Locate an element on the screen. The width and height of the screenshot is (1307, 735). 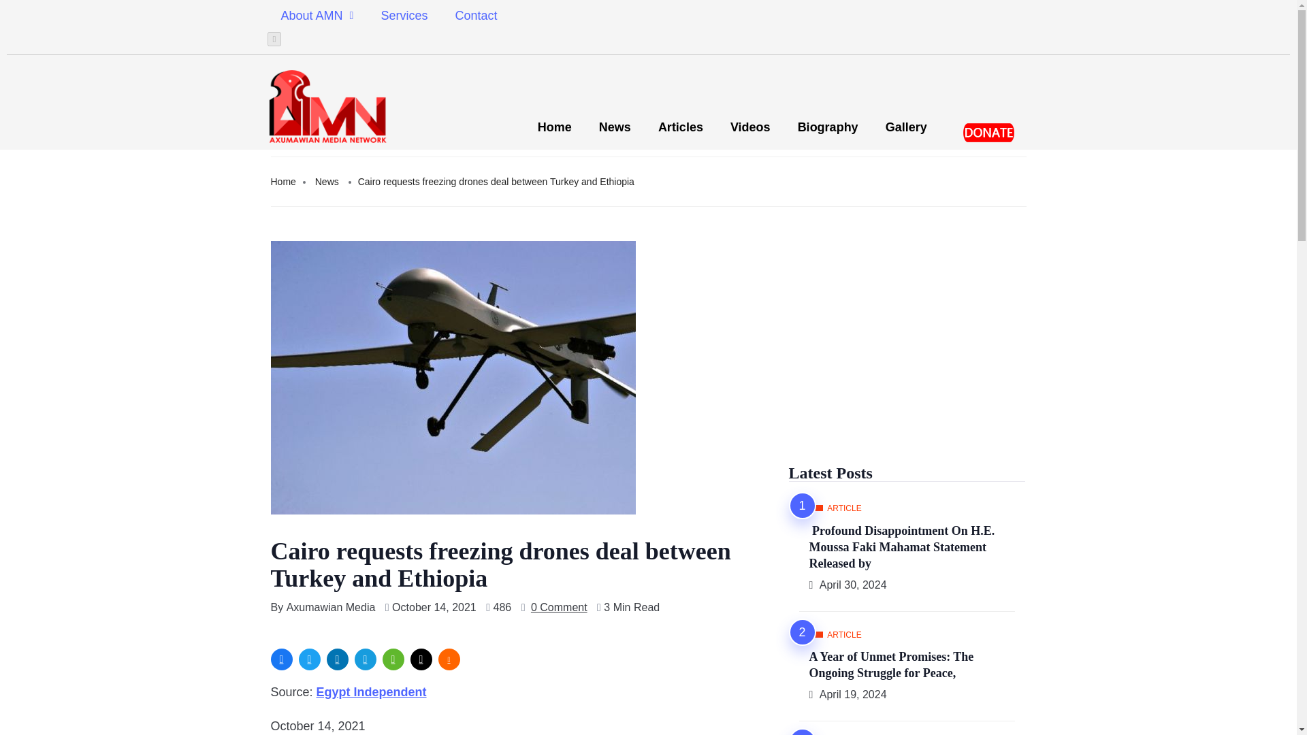
Home is located at coordinates (554, 127).